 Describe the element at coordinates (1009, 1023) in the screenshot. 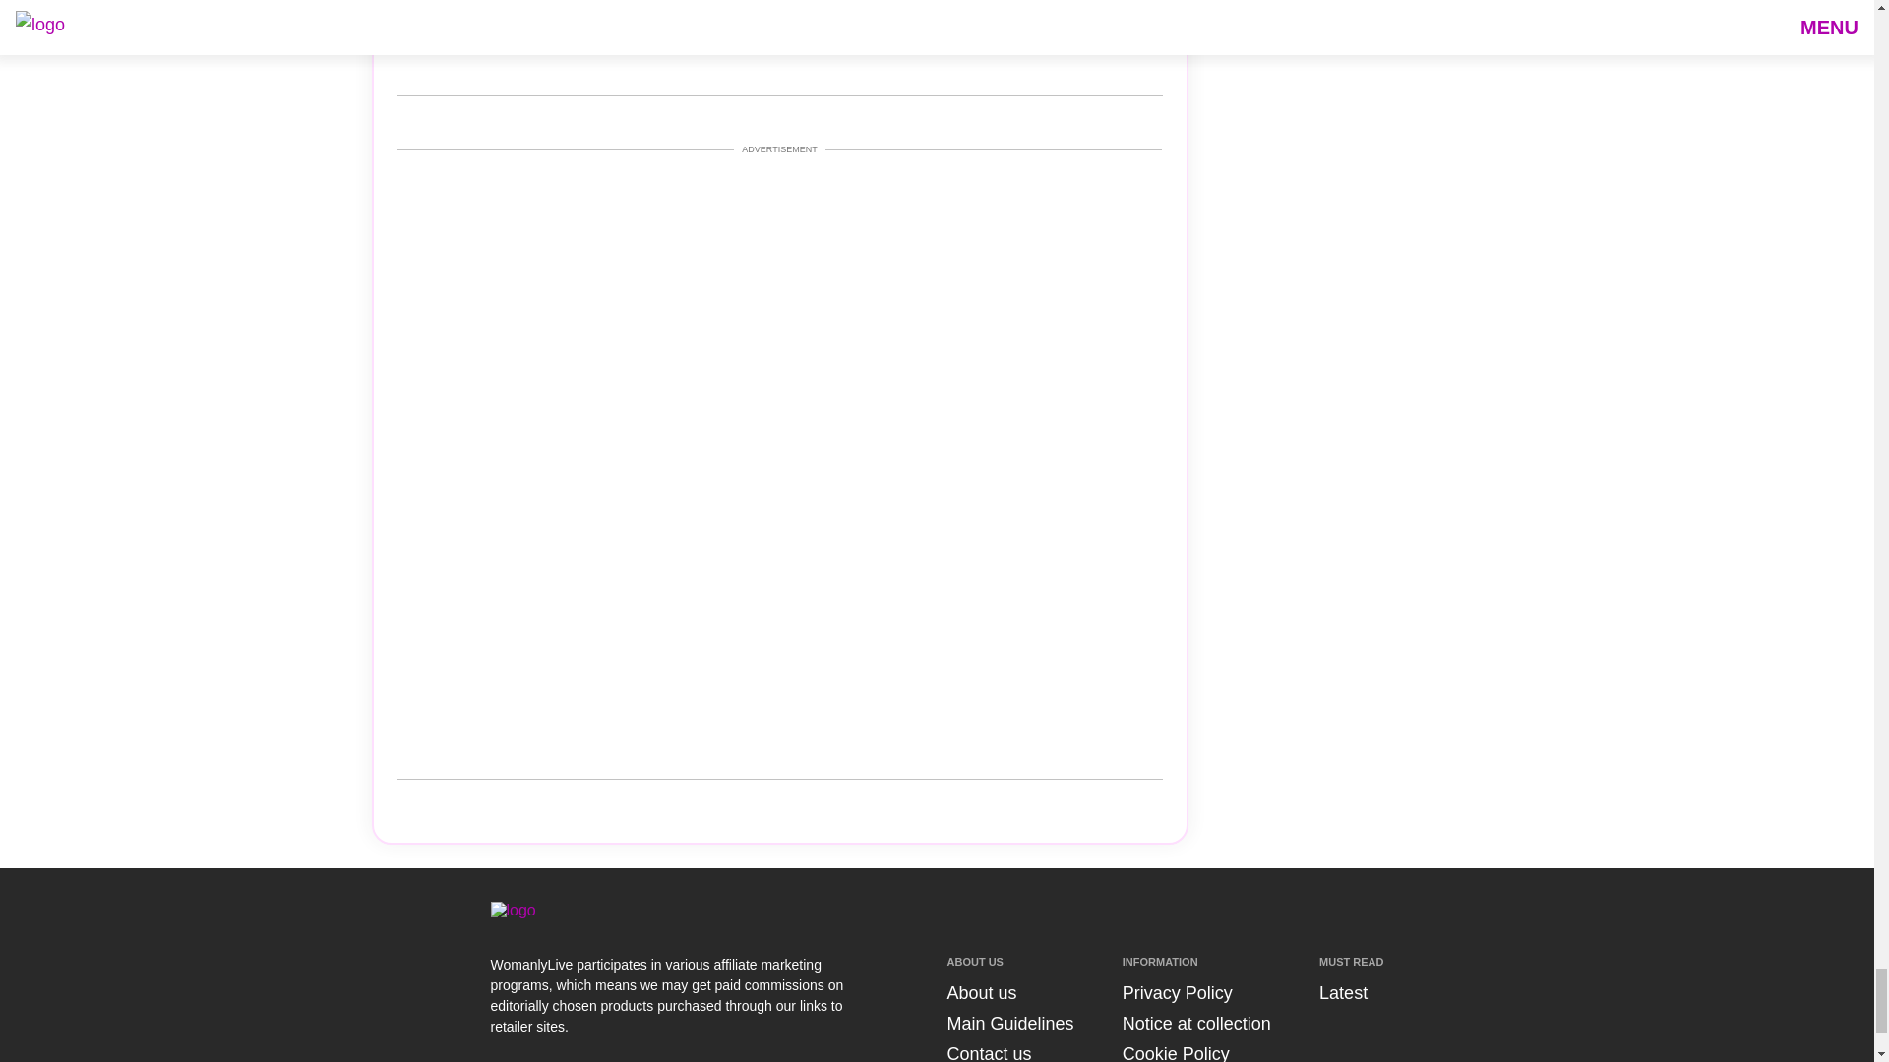

I see `Main Guidelines` at that location.